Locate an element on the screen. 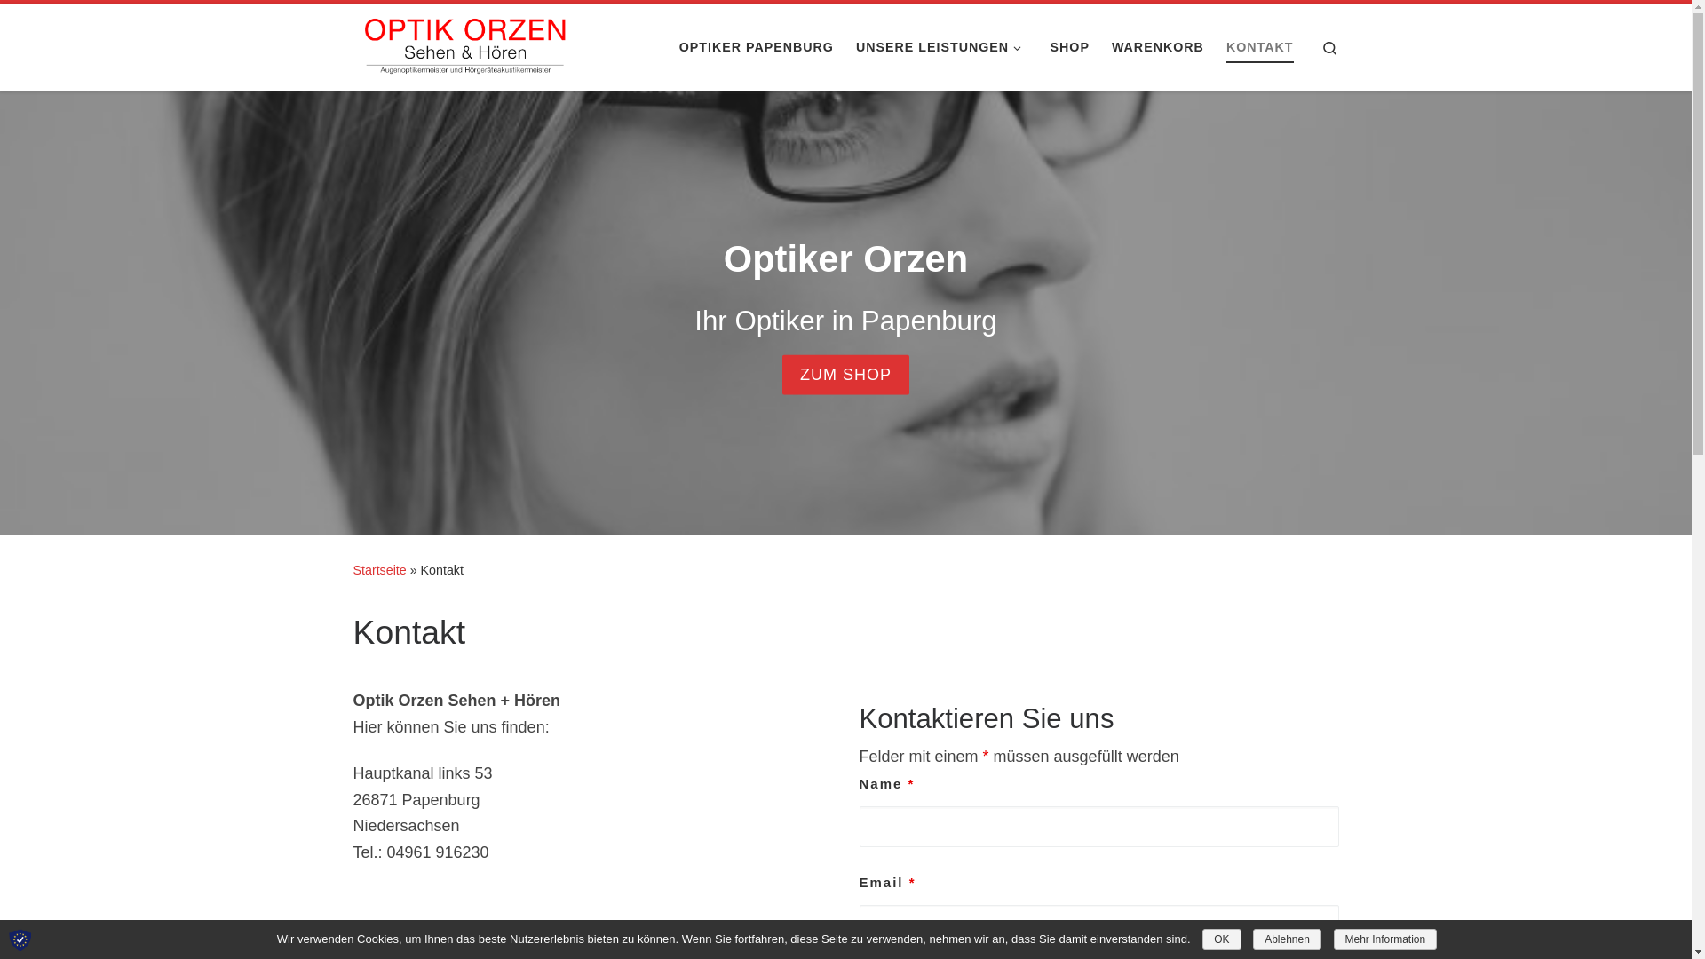  SHOP is located at coordinates (1069, 48).